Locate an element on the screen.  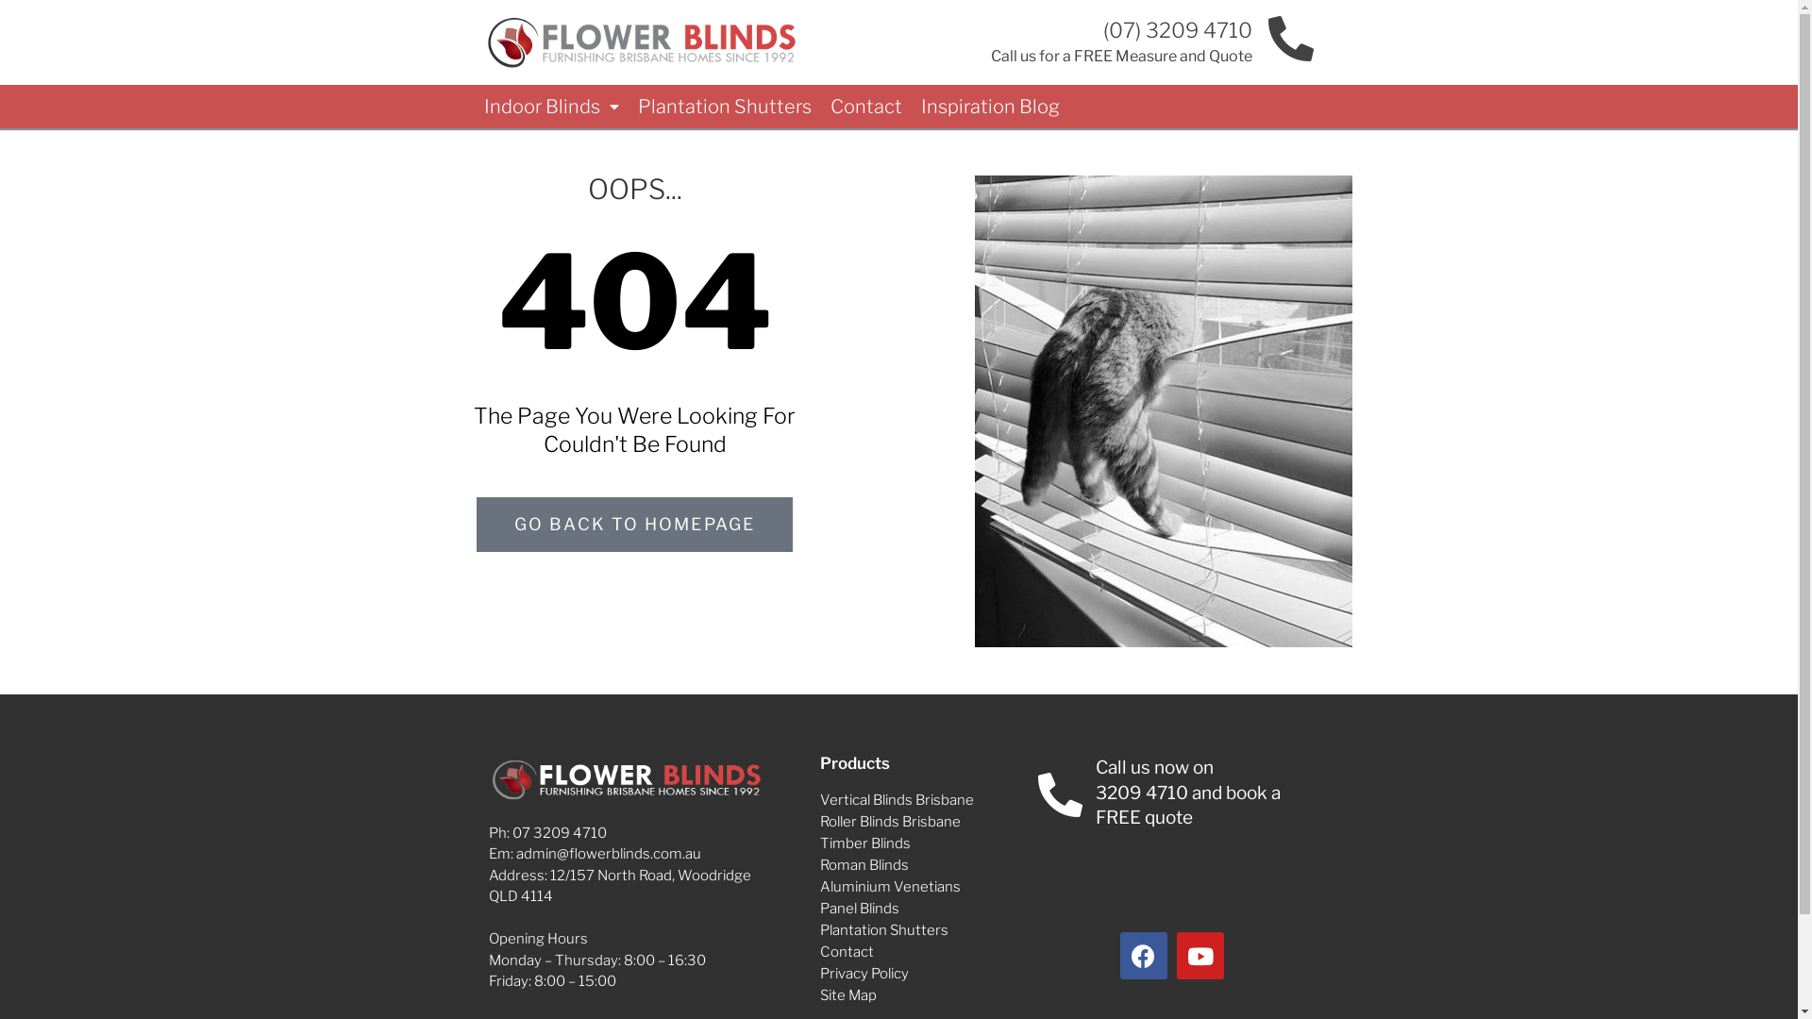
Call us now on
3209 4710 and book a FREE quote is located at coordinates (1188, 793).